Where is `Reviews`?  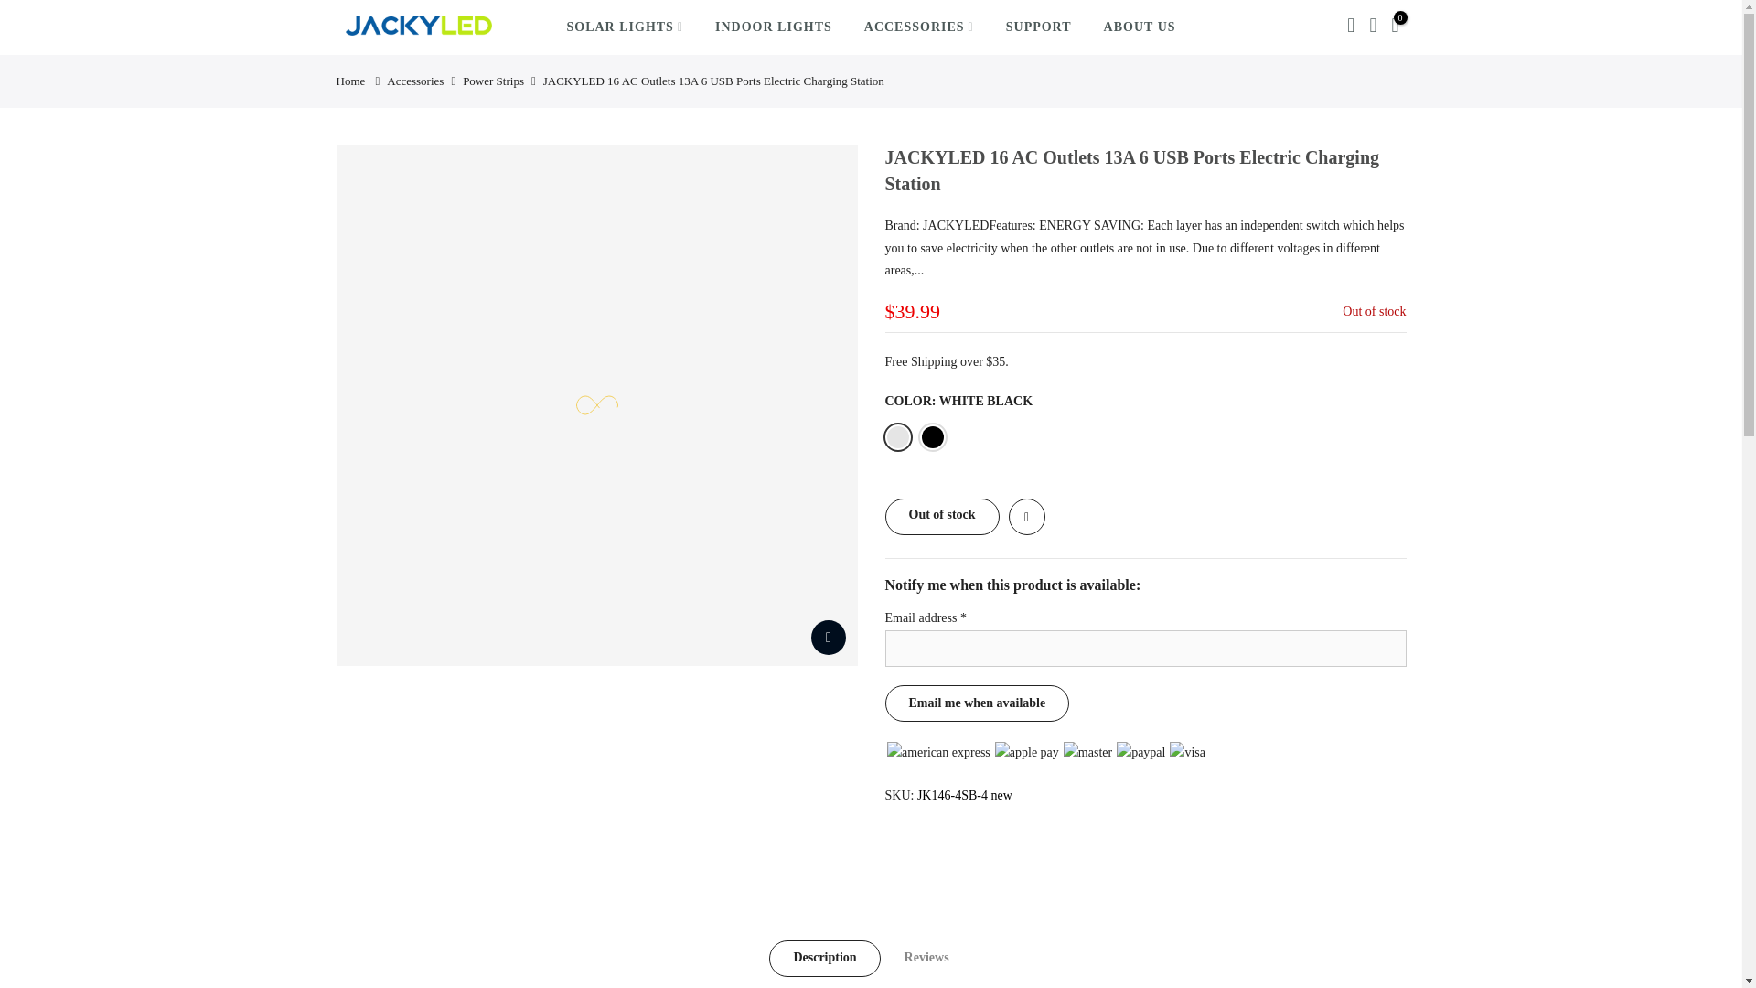
Reviews is located at coordinates (926, 959).